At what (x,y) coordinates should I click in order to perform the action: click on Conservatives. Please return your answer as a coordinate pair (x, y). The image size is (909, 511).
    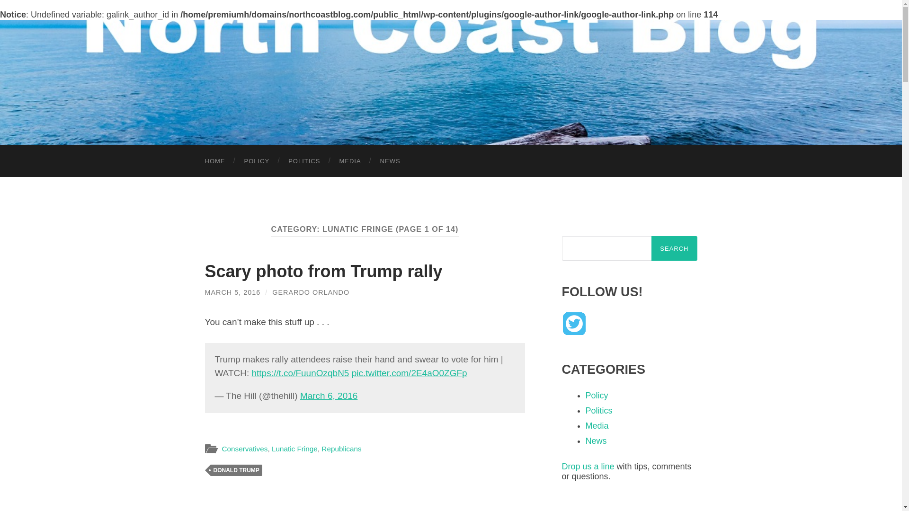
    Looking at the image, I should click on (244, 449).